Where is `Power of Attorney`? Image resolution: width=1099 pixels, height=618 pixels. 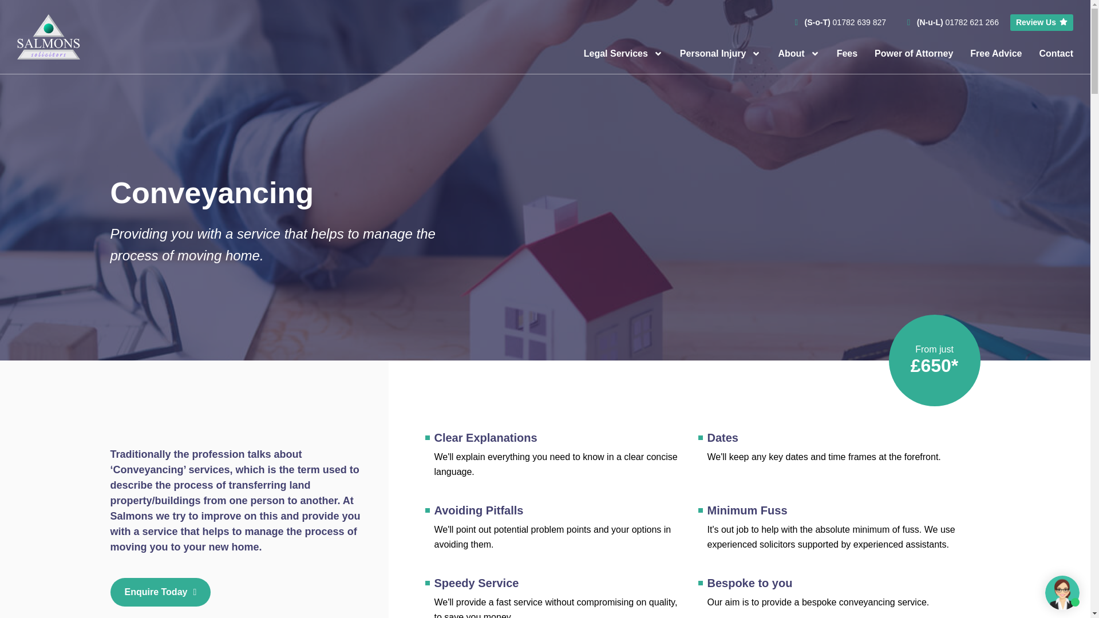
Power of Attorney is located at coordinates (914, 54).